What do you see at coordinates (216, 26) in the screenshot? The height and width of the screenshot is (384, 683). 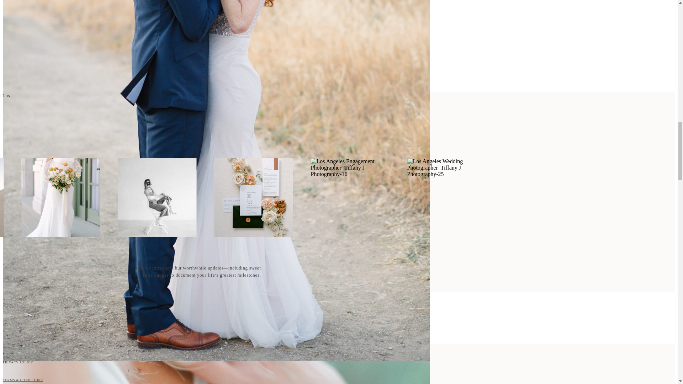 I see `Joshua Tree Wedding Inspiration` at bounding box center [216, 26].